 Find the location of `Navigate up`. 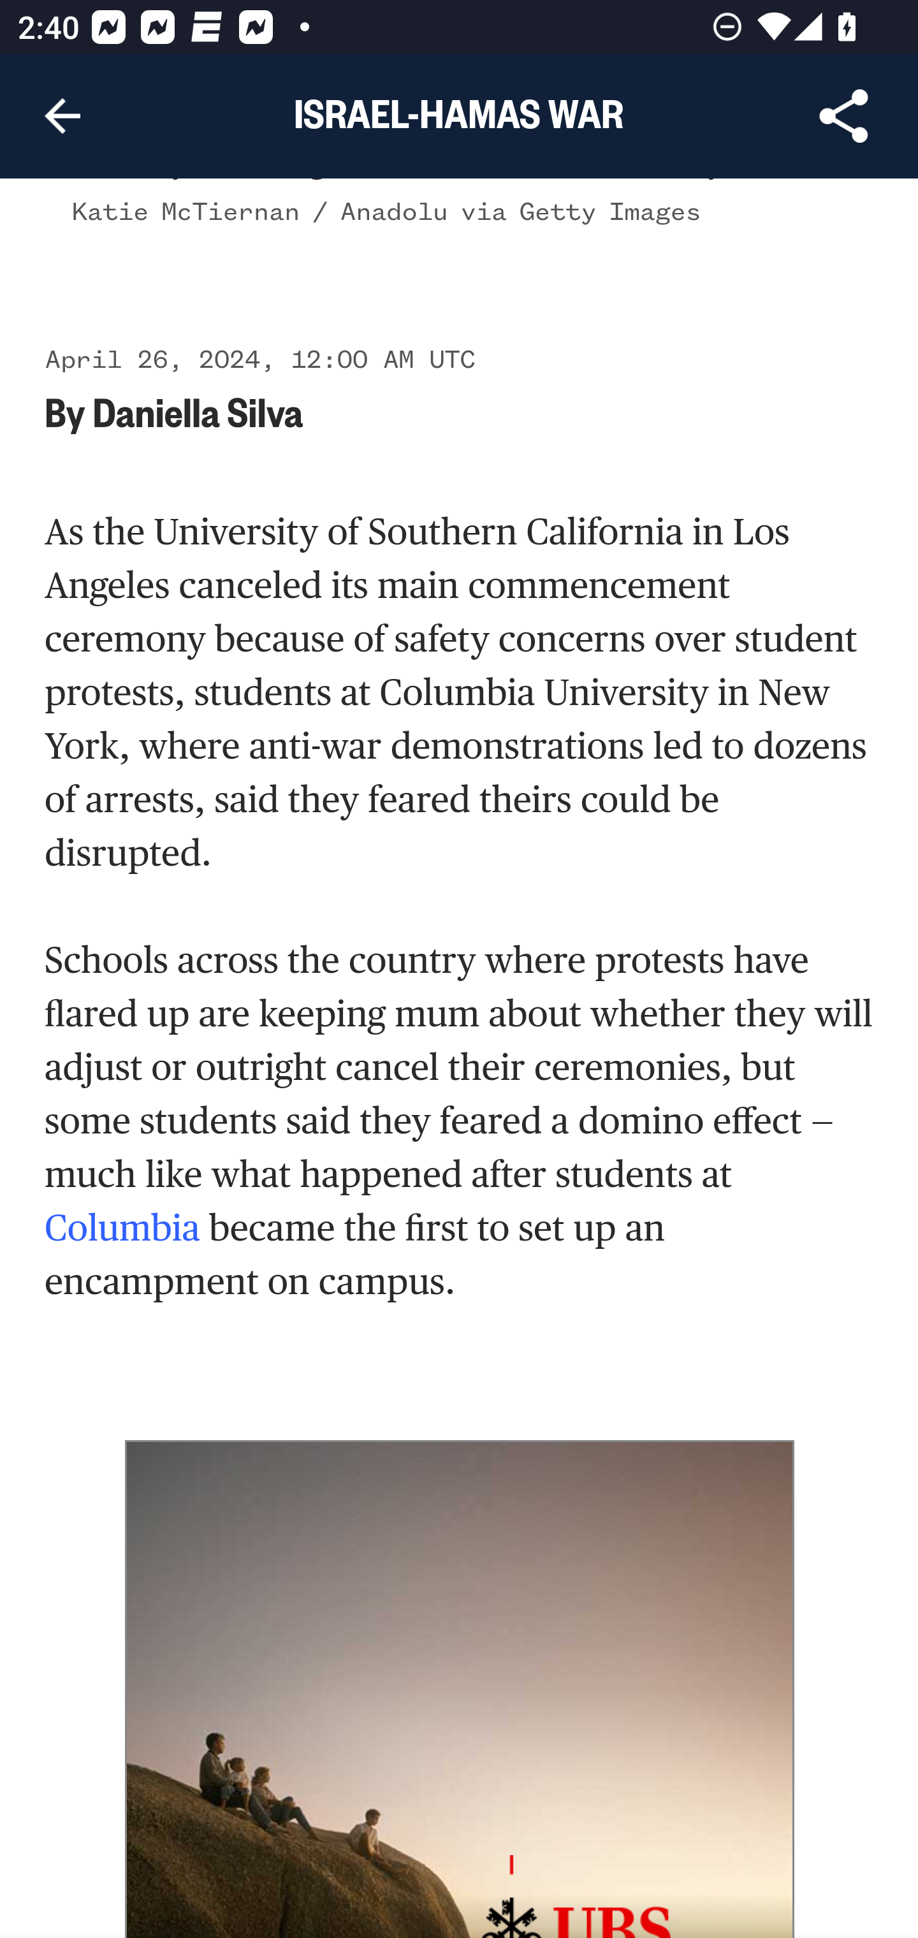

Navigate up is located at coordinates (62, 116).